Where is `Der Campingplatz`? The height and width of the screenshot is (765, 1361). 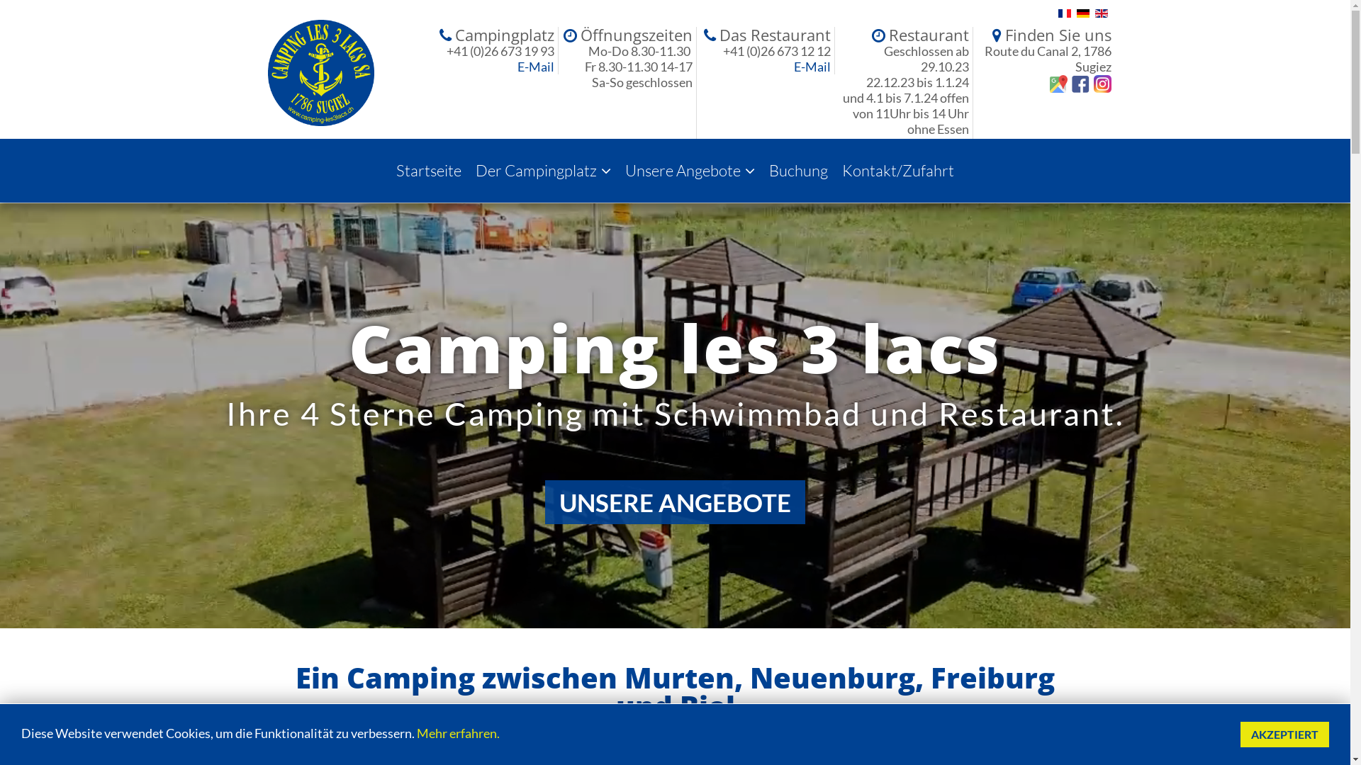
Der Campingplatz is located at coordinates (543, 171).